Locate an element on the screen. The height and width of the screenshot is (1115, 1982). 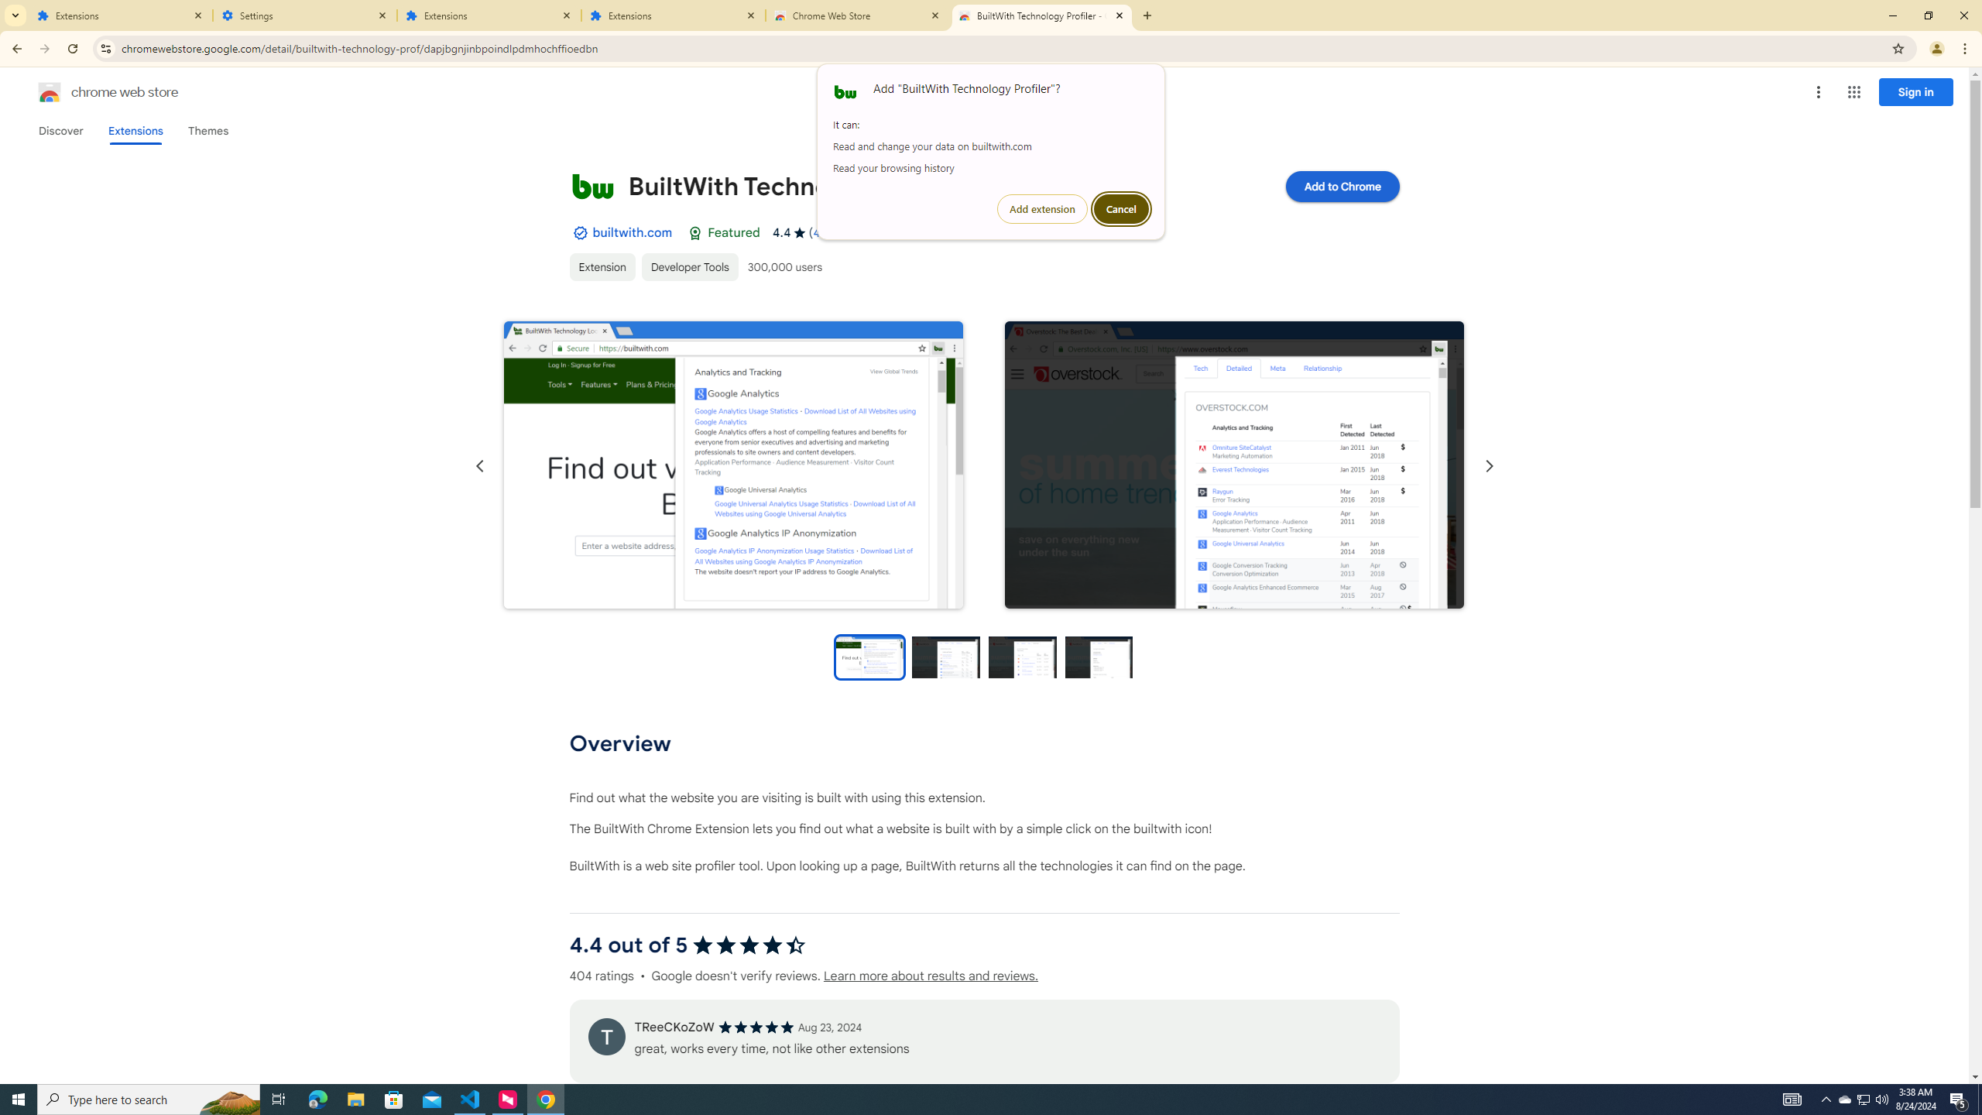
AutomationID: 4105 is located at coordinates (1792, 1100).